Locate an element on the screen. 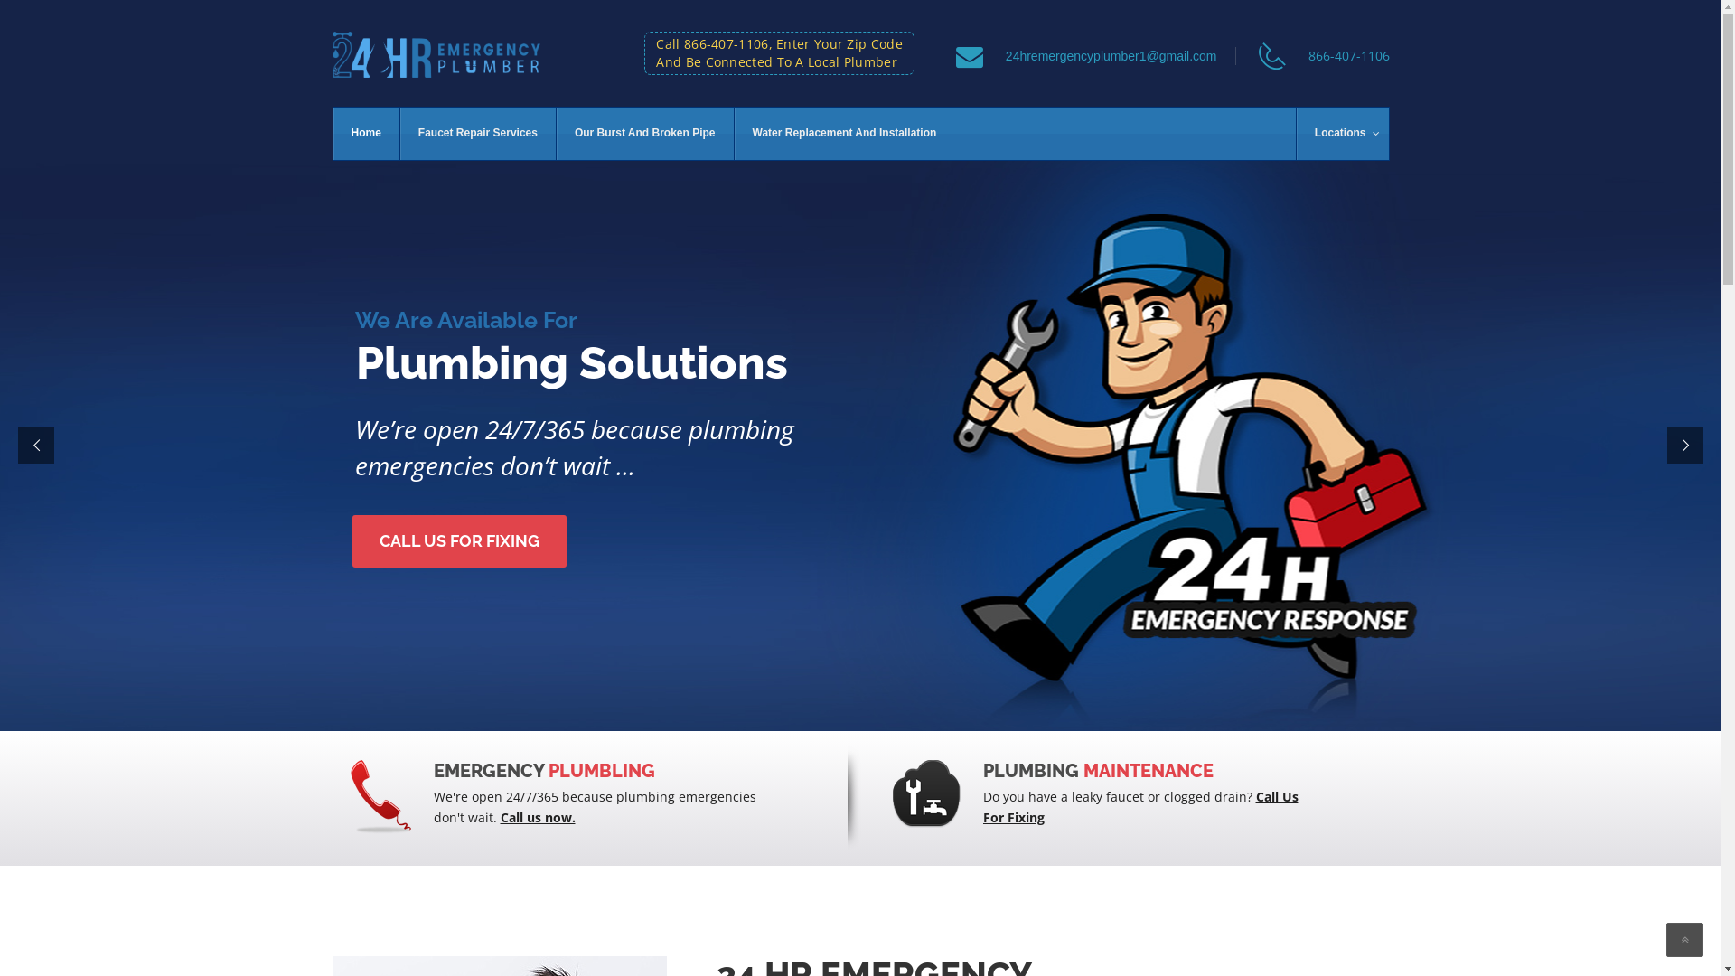 This screenshot has height=976, width=1735. Faucet Repair Services is located at coordinates (477, 134).